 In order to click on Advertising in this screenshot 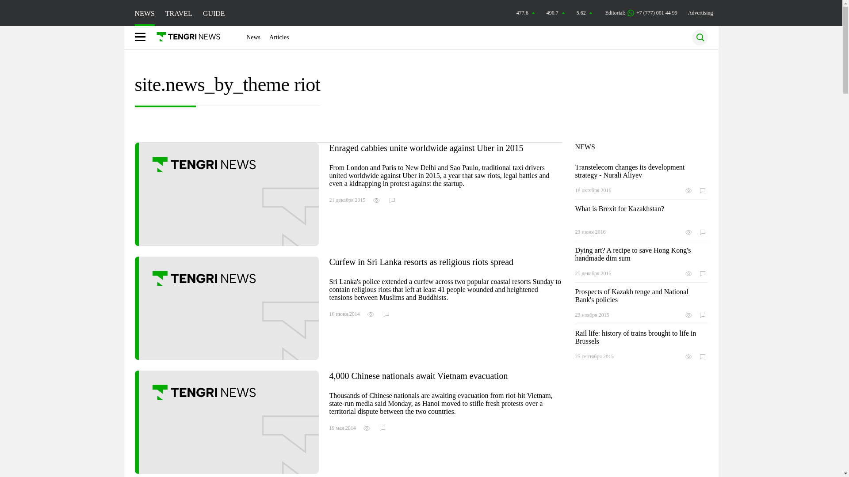, I will do `click(700, 12)`.